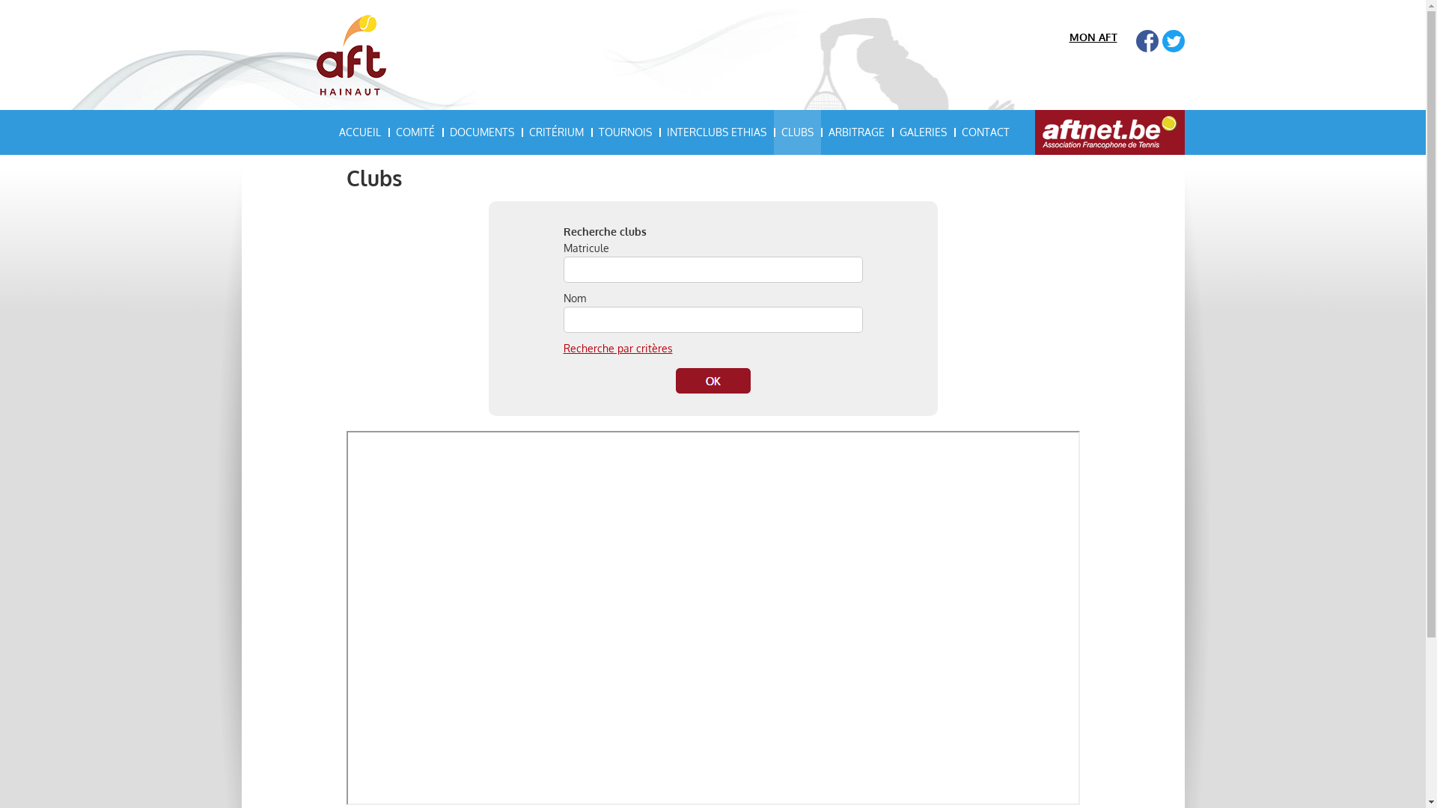 Image resolution: width=1437 pixels, height=808 pixels. I want to click on CONTACT, so click(985, 132).